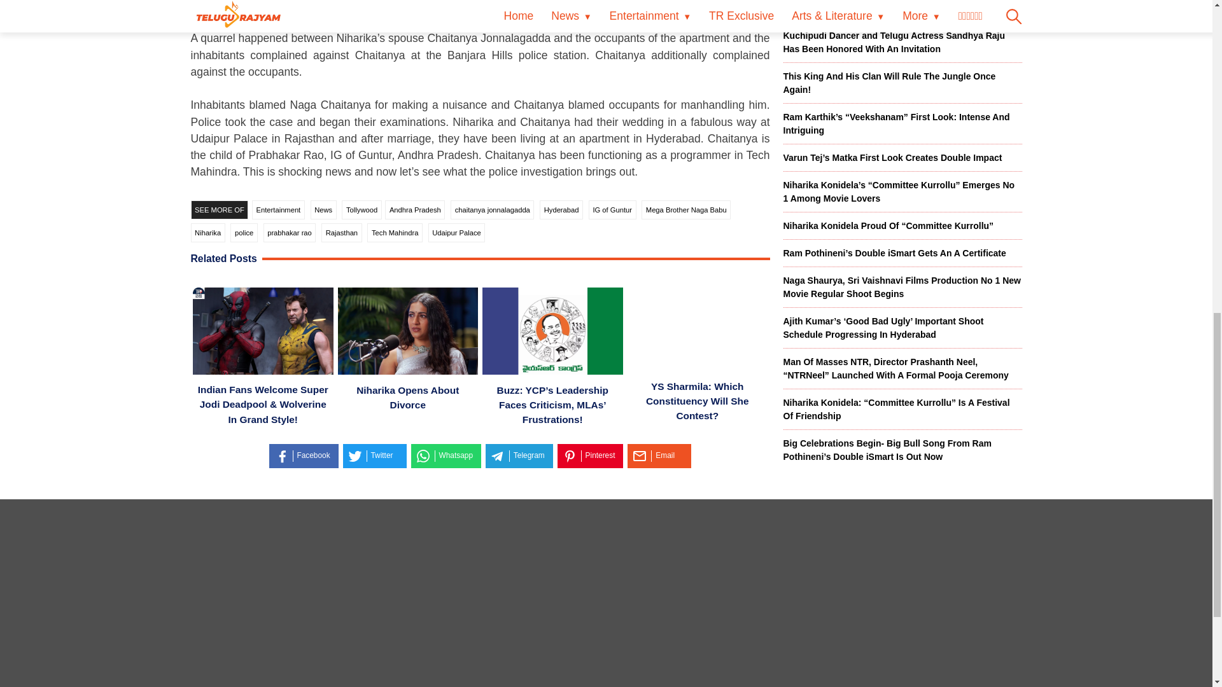 This screenshot has width=1222, height=687. I want to click on YS Sharmila: Which Constituency Will She Contest?, so click(697, 401).